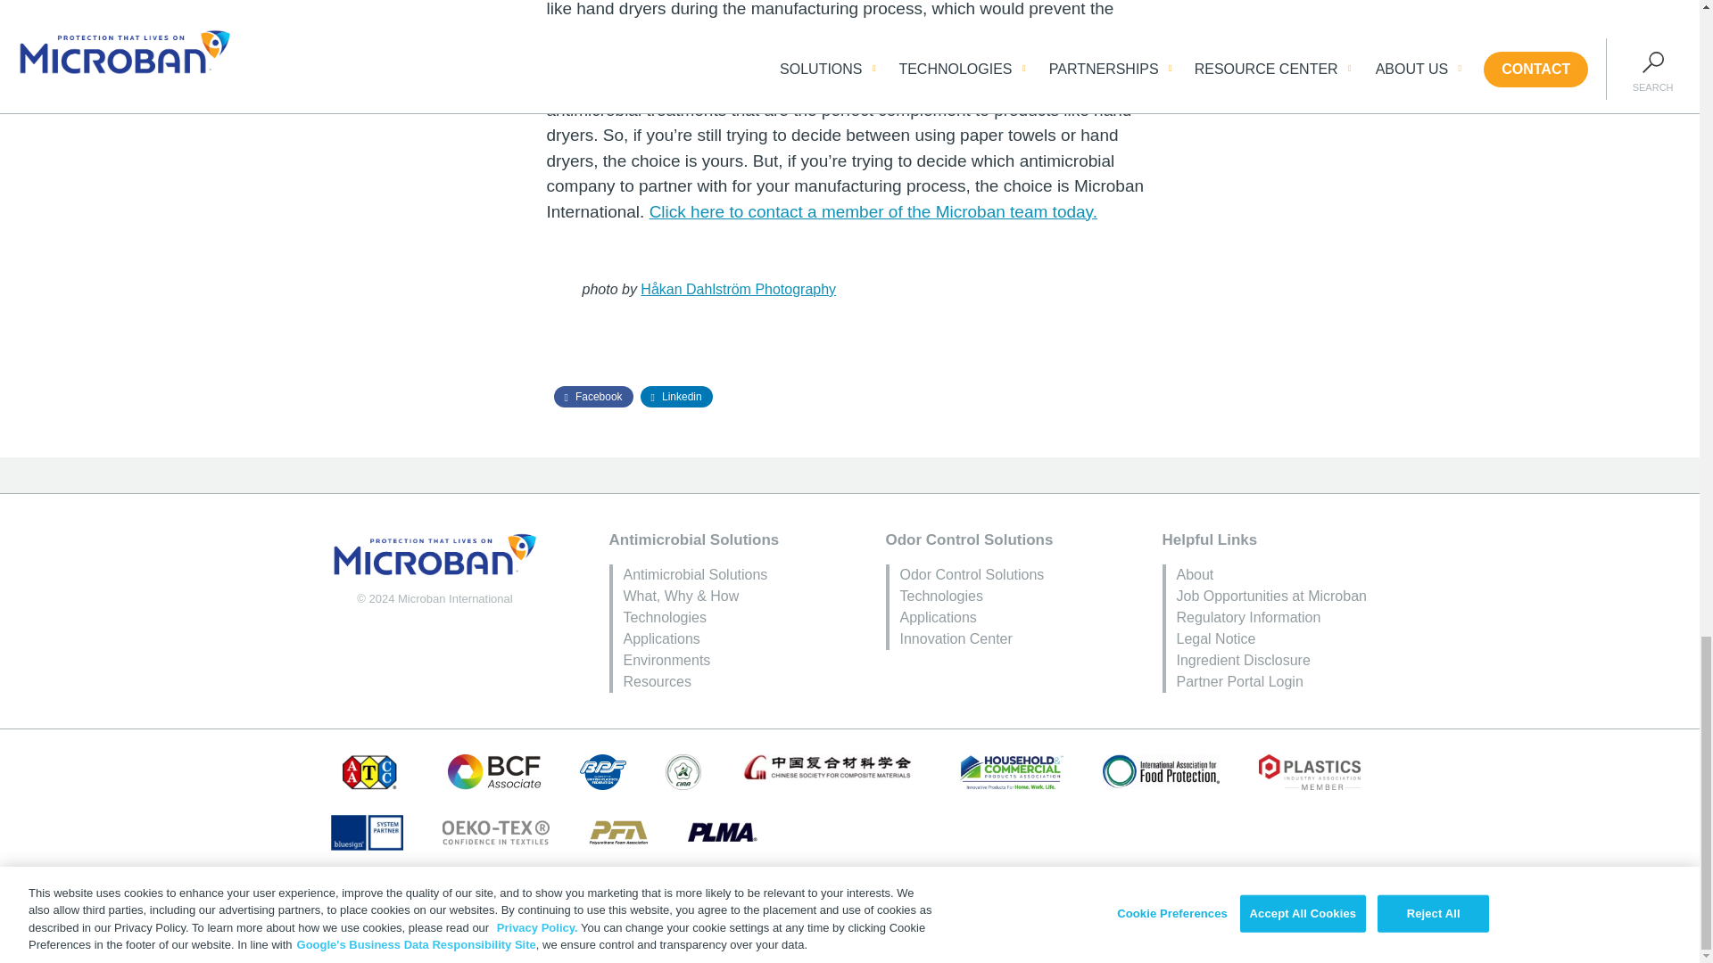 Image resolution: width=1713 pixels, height=963 pixels. What do you see at coordinates (494, 771) in the screenshot?
I see `BCF Associate logo logo` at bounding box center [494, 771].